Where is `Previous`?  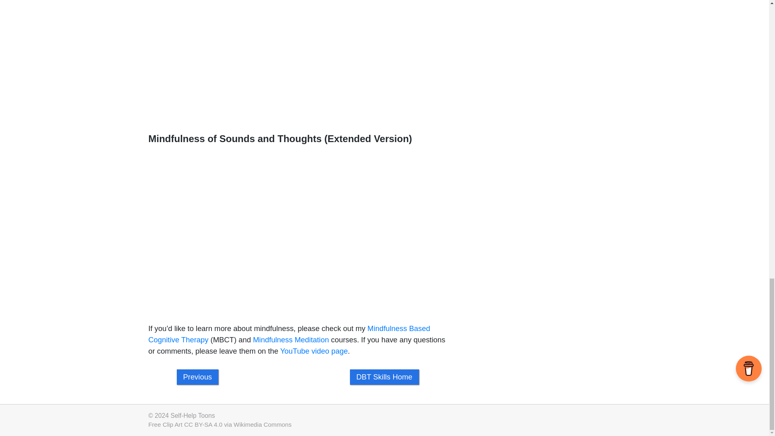
Previous is located at coordinates (197, 377).